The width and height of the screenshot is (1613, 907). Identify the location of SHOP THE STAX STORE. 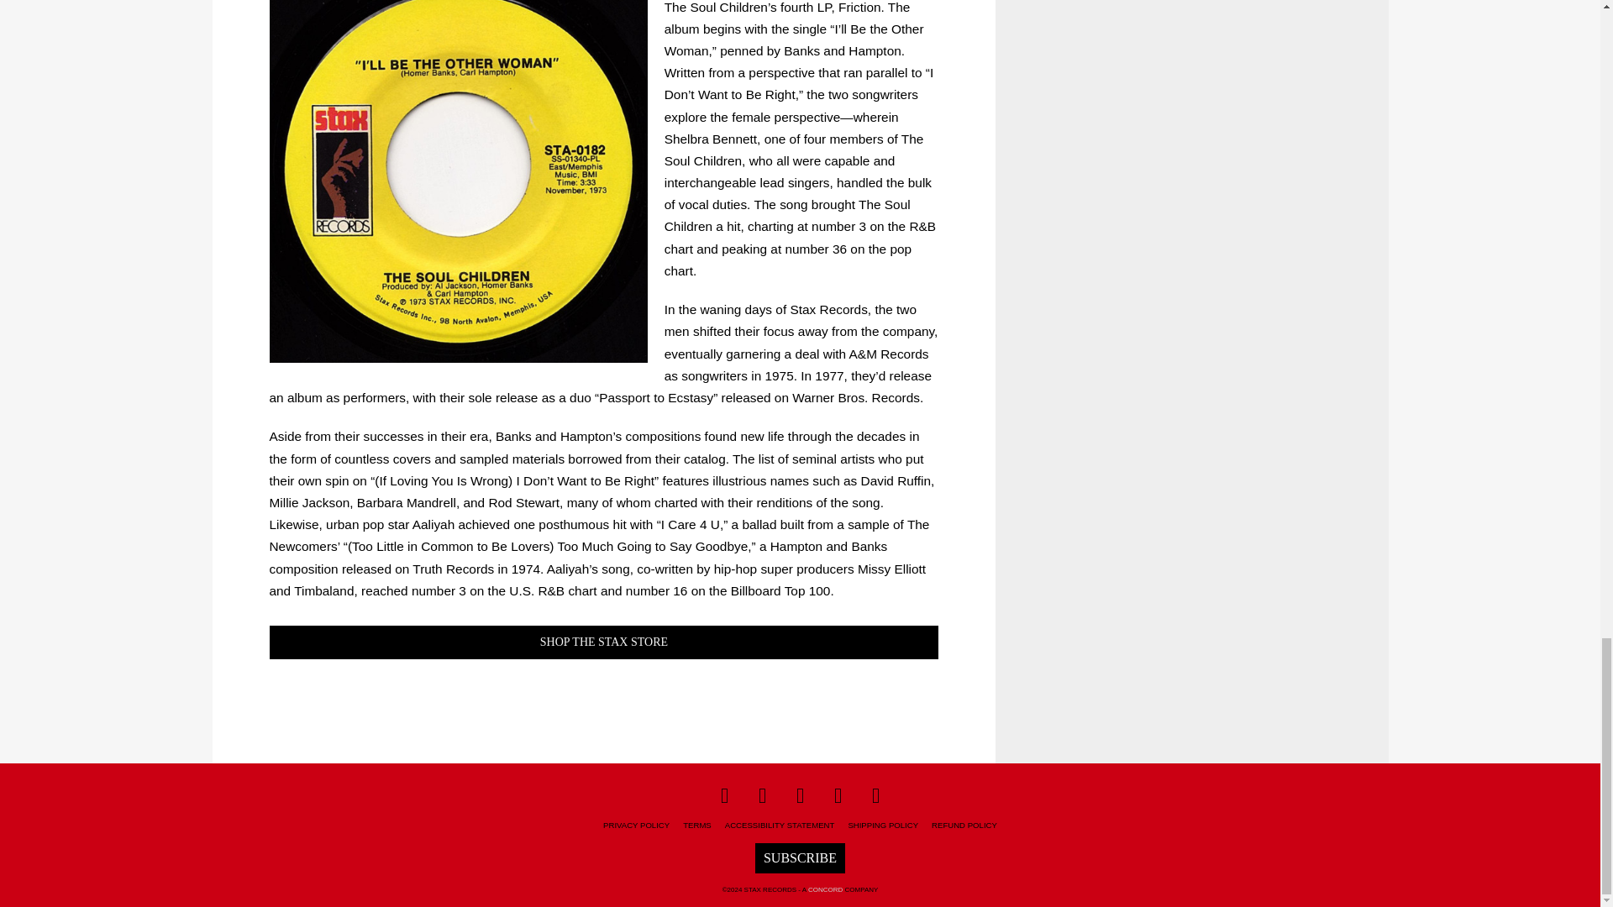
(603, 642).